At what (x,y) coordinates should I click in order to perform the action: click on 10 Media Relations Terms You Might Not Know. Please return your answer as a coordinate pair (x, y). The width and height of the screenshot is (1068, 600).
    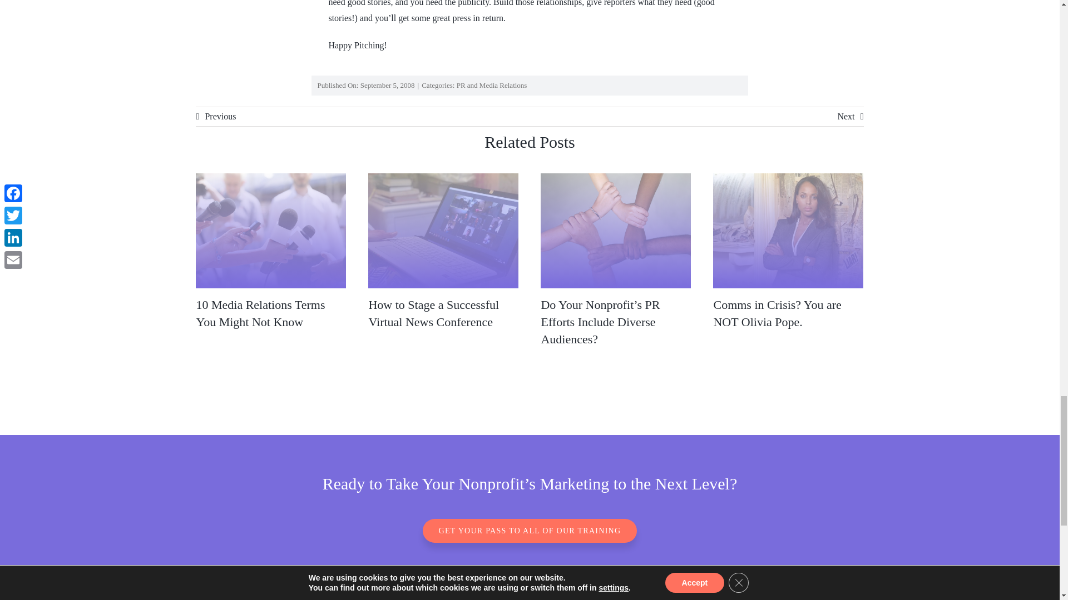
    Looking at the image, I should click on (260, 313).